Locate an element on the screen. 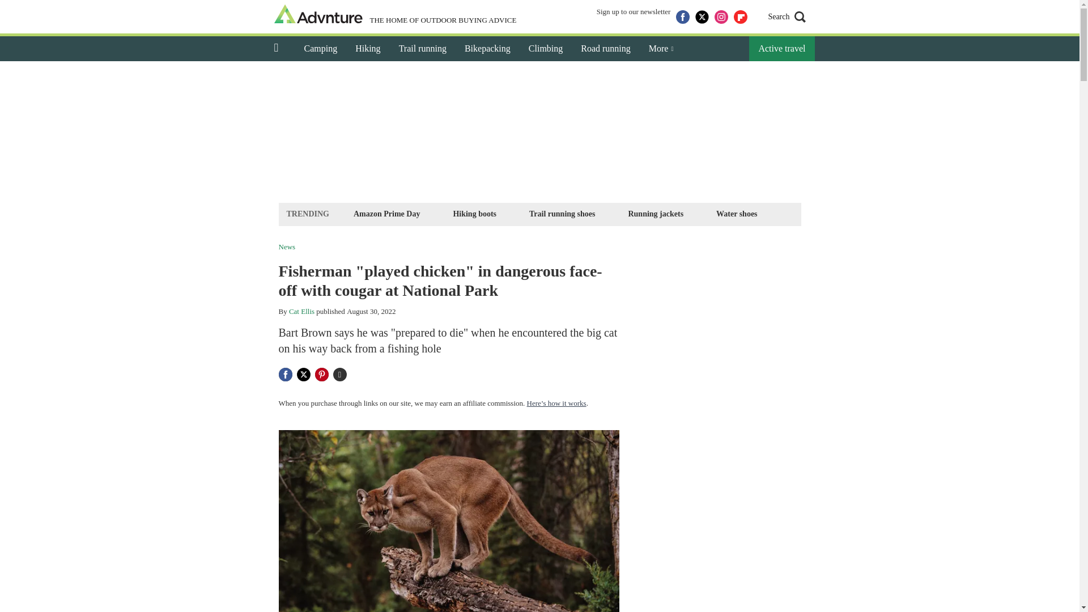  Amazon Prime Day is located at coordinates (386, 214).